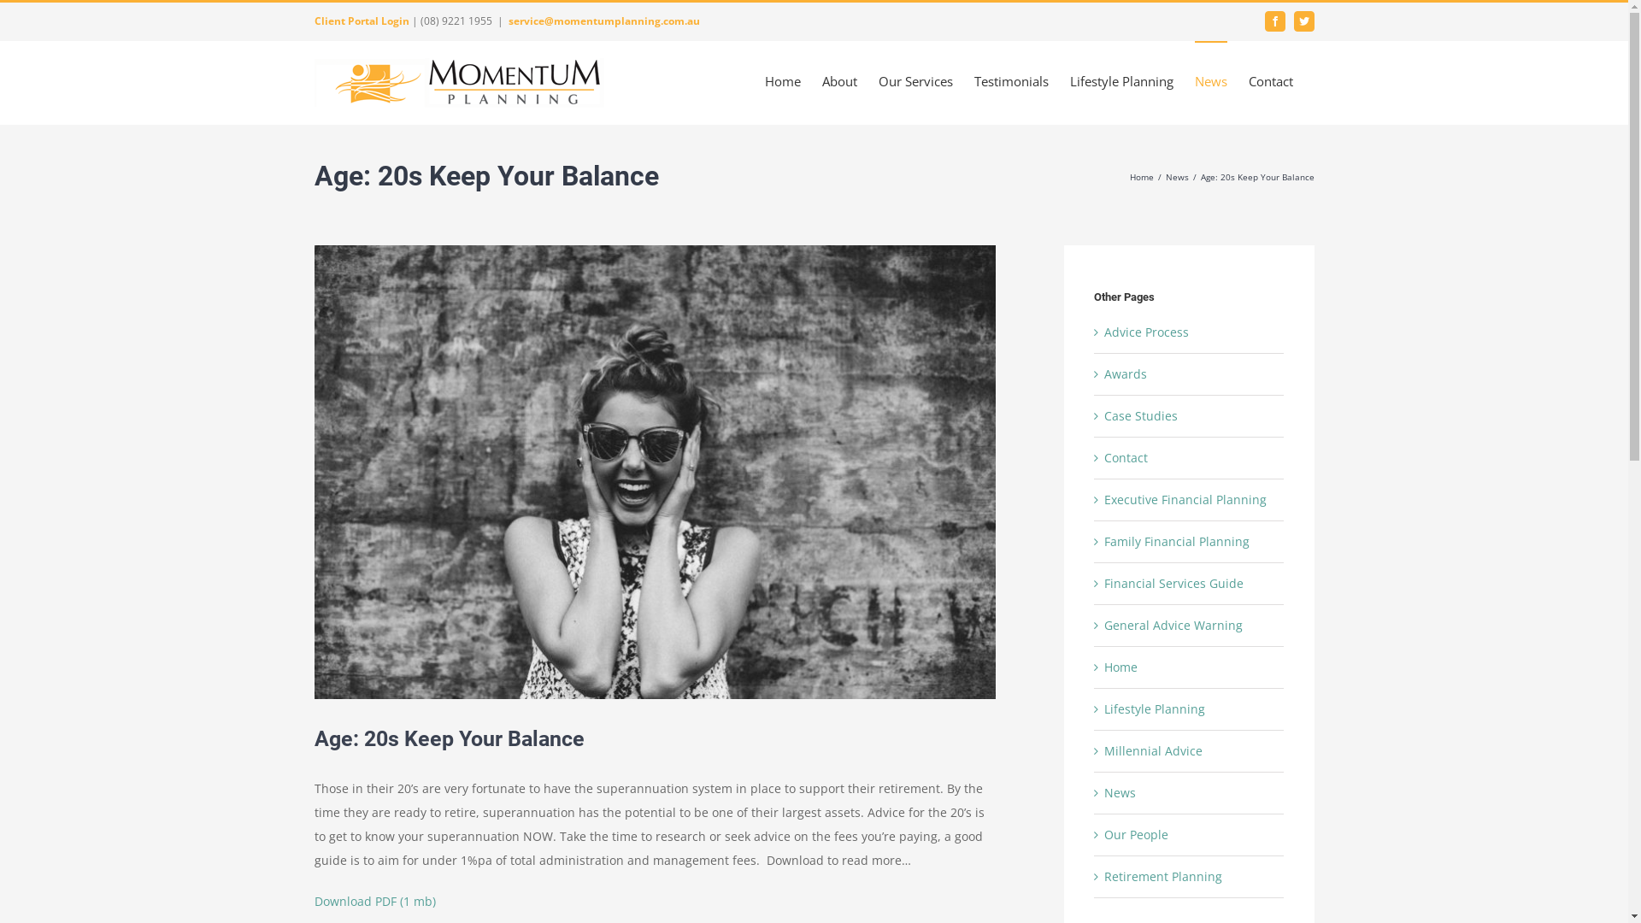  Describe the element at coordinates (1270, 80) in the screenshot. I see `Contact` at that location.